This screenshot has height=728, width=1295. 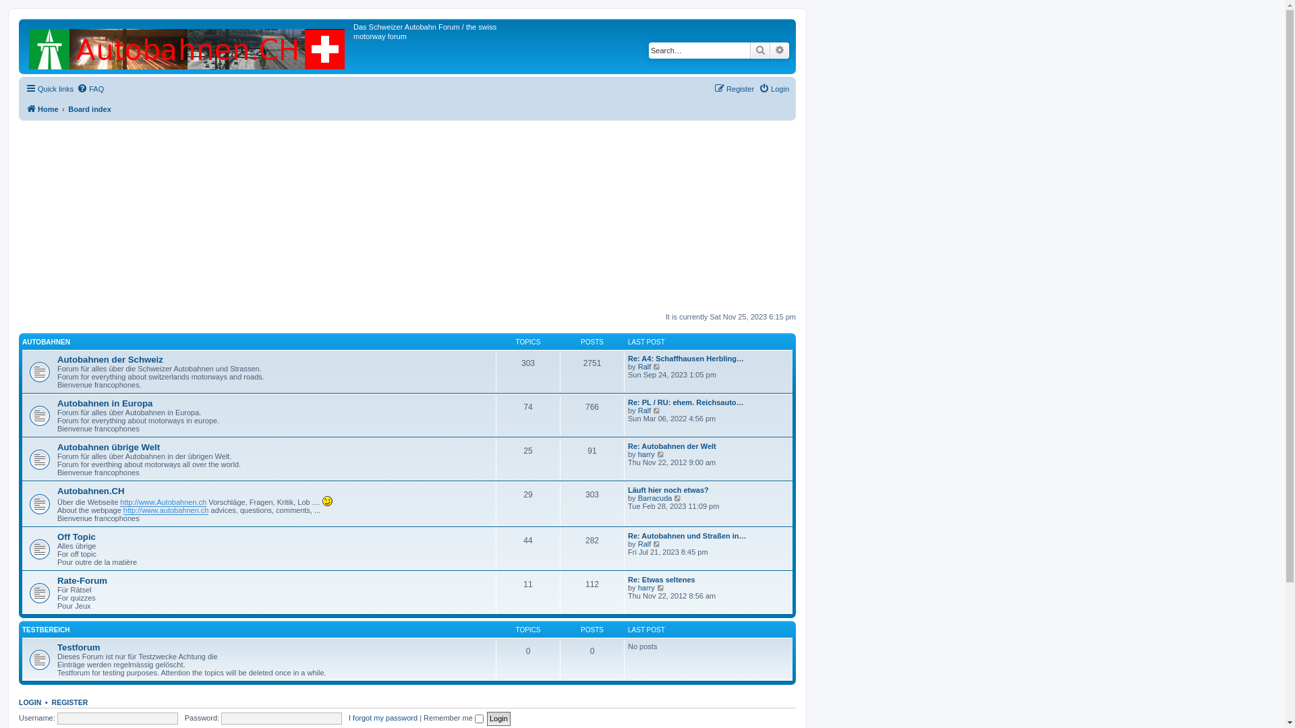 I want to click on View the latest post, so click(x=679, y=498).